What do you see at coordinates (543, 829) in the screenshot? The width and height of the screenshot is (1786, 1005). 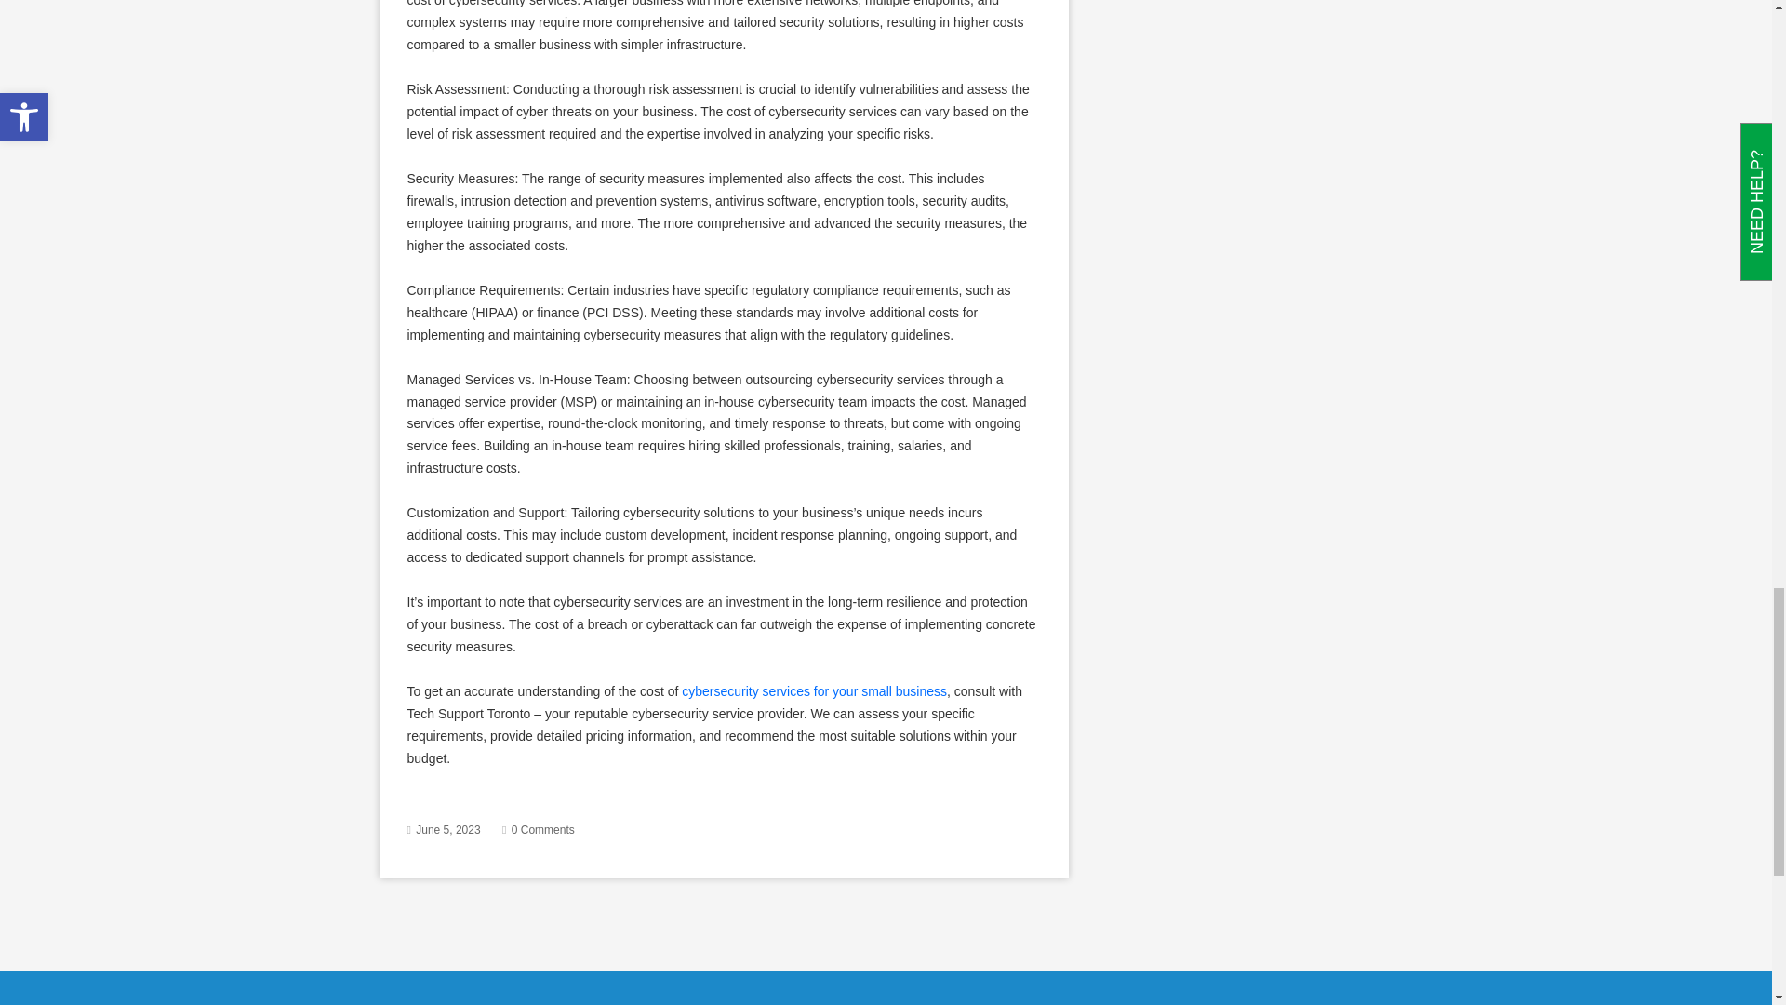 I see `0 Comments` at bounding box center [543, 829].